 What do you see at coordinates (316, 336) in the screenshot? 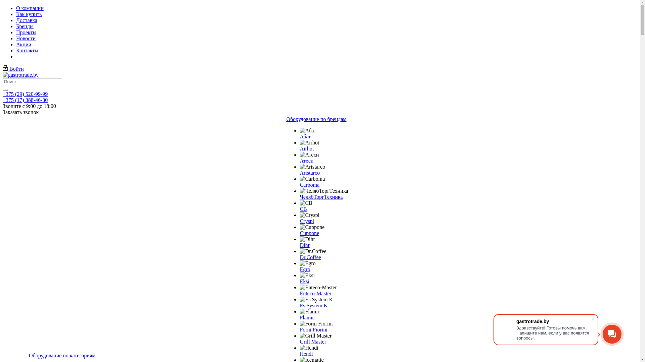
I see `Grill Master` at bounding box center [316, 336].